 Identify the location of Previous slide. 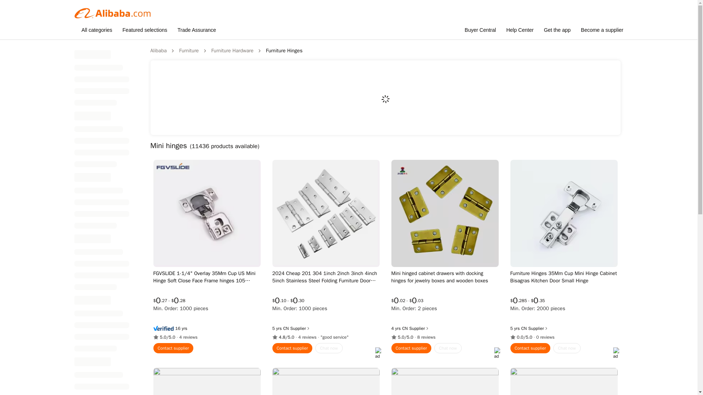
(159, 97).